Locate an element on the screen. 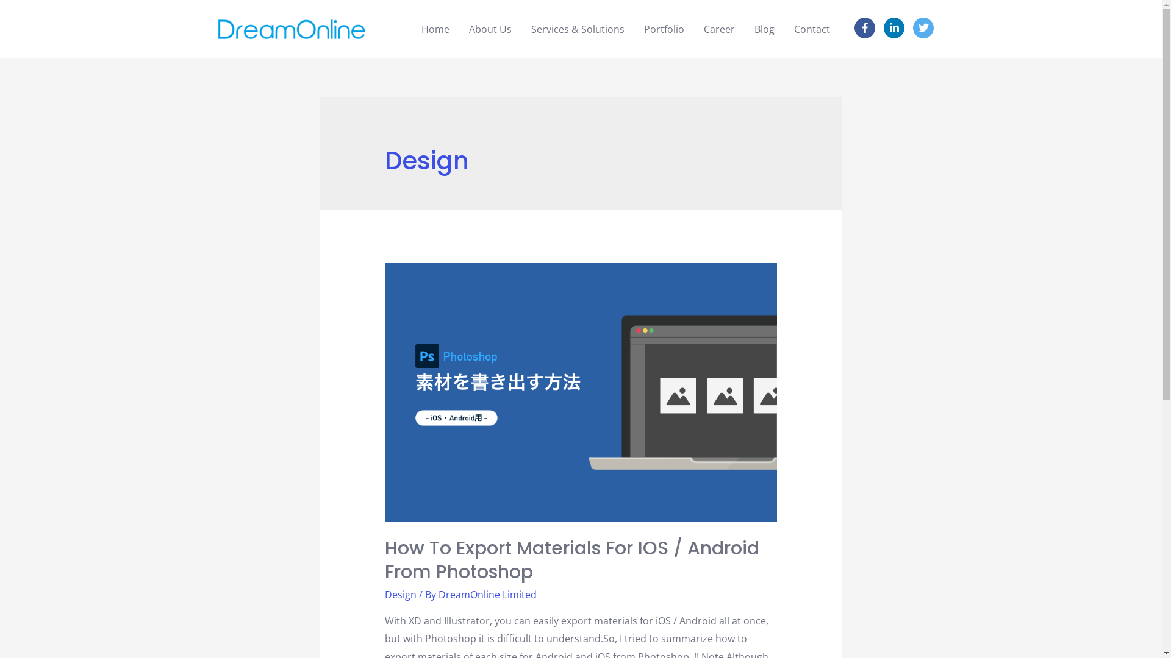  Contact is located at coordinates (812, 29).